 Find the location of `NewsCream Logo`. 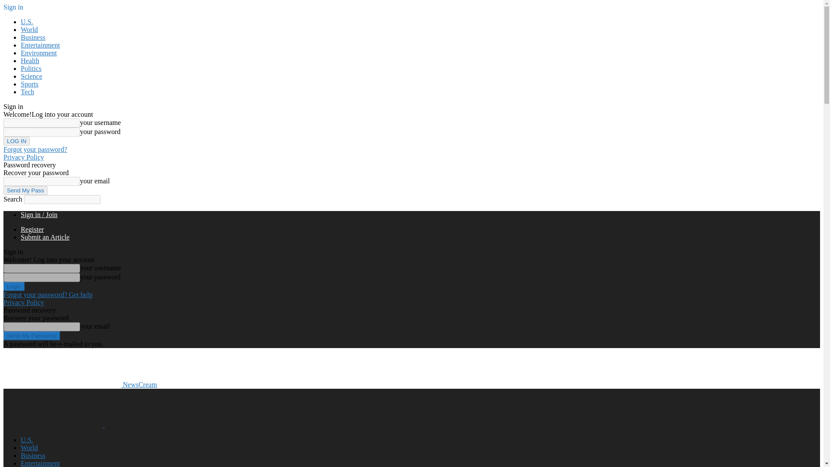

NewsCream Logo is located at coordinates (62, 368).